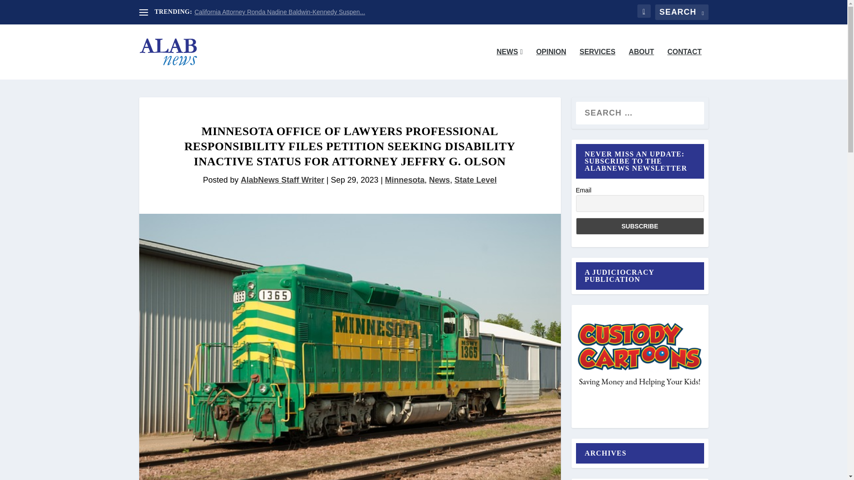 This screenshot has width=854, height=480. What do you see at coordinates (684, 64) in the screenshot?
I see `CONTACT` at bounding box center [684, 64].